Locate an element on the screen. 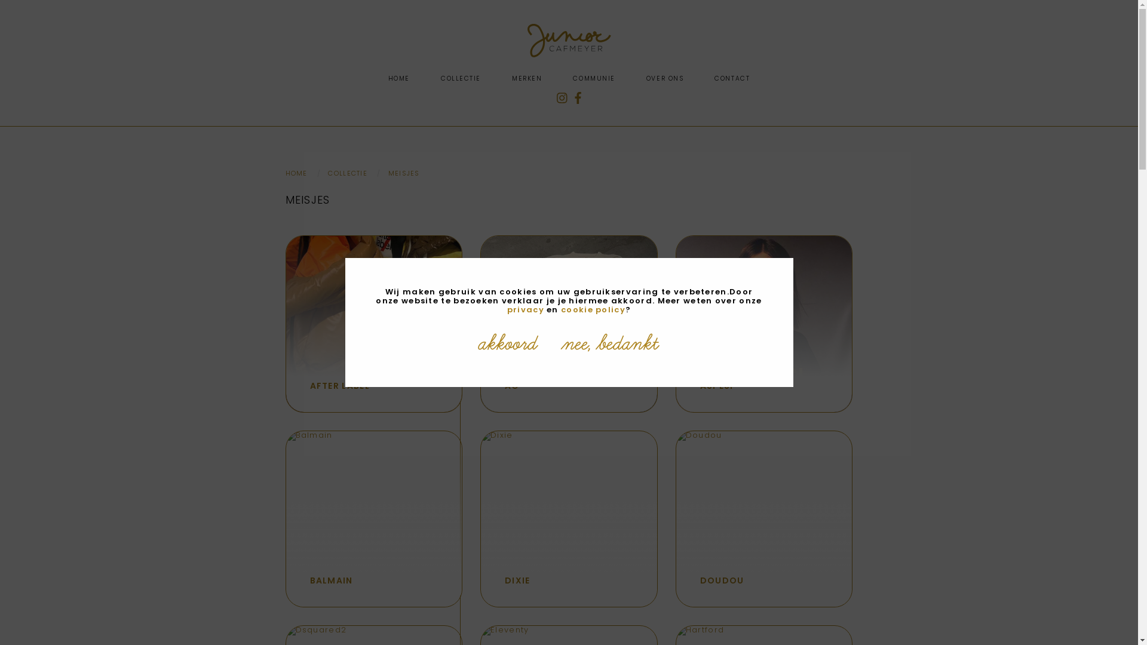  AFTER LABEL is located at coordinates (374, 324).